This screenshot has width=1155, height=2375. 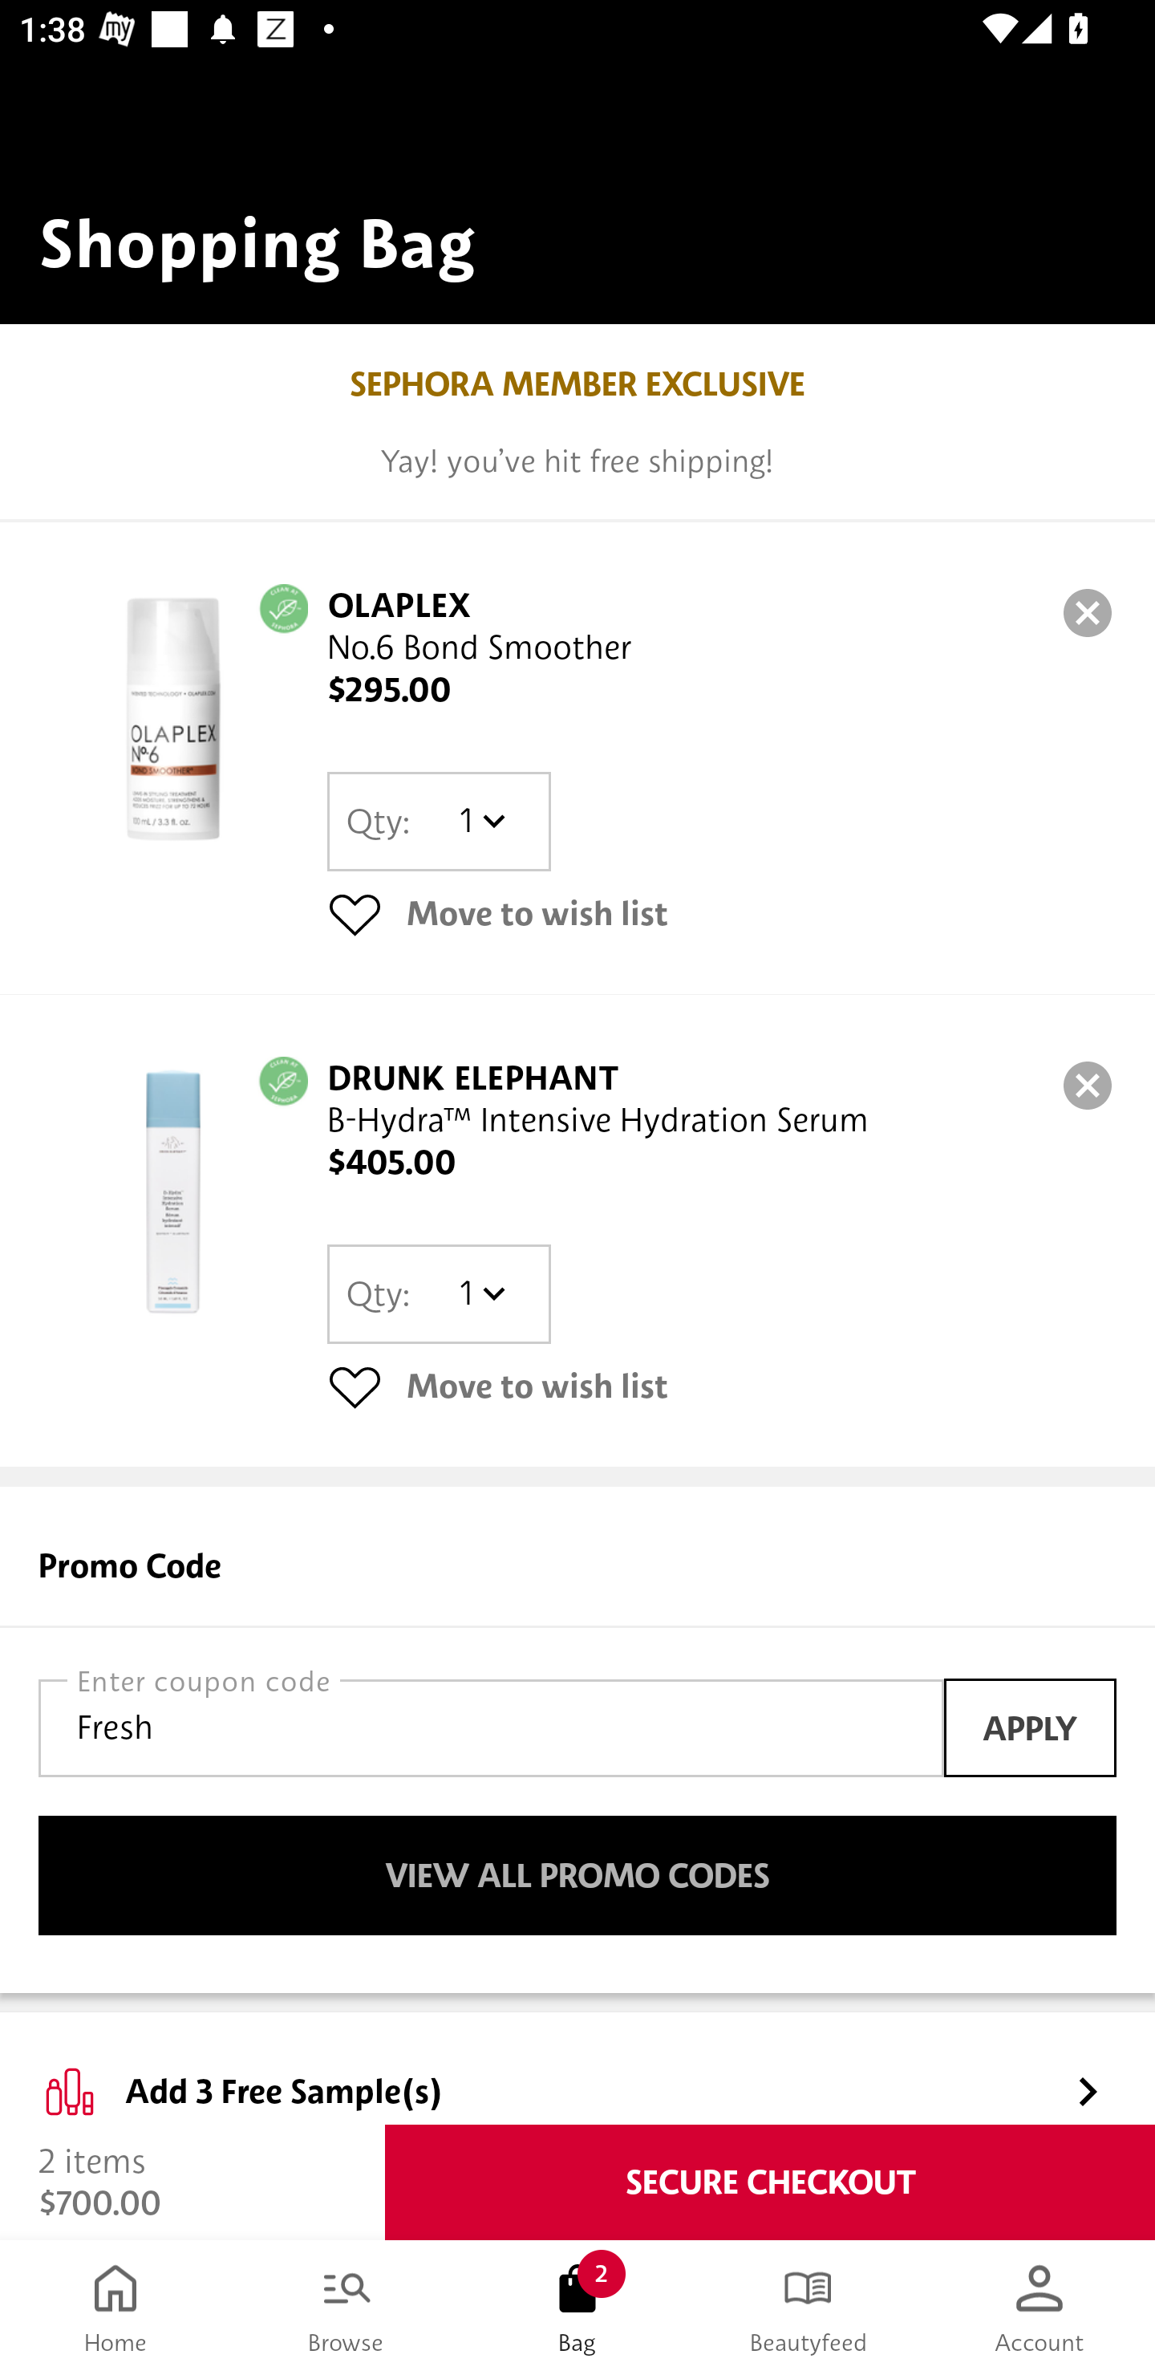 I want to click on 1, so click(x=481, y=1293).